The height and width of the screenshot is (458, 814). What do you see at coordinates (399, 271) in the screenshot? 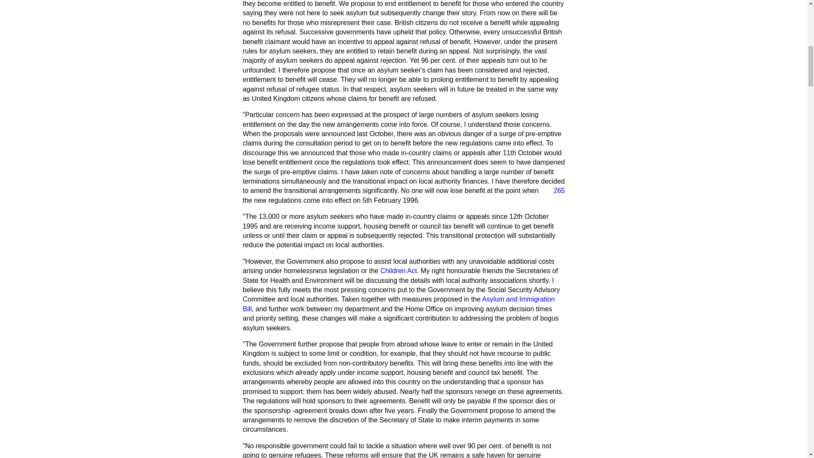
I see `Children Act` at bounding box center [399, 271].